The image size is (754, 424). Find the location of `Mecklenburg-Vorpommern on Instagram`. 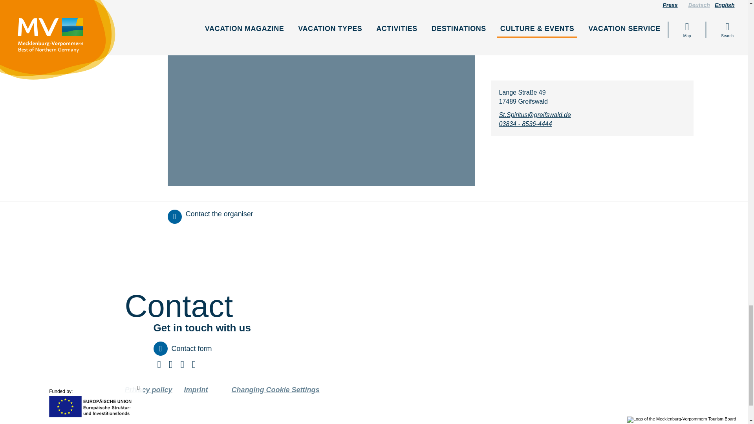

Mecklenburg-Vorpommern on Instagram is located at coordinates (194, 366).